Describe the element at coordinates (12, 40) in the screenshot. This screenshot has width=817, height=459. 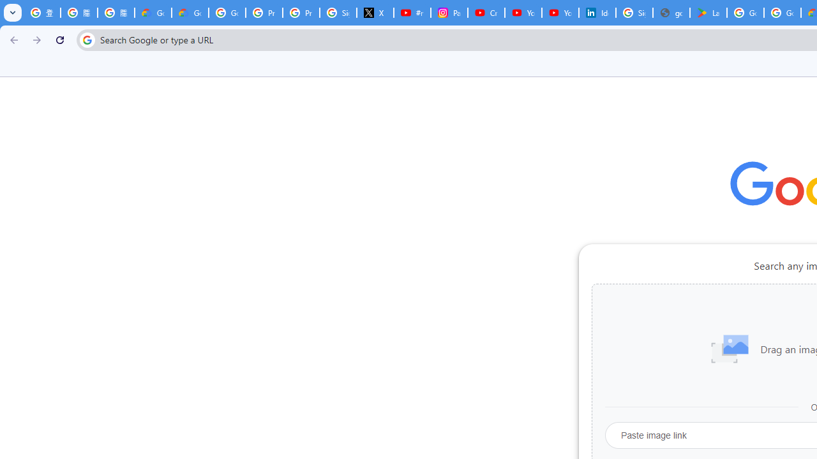
I see `Back` at that location.